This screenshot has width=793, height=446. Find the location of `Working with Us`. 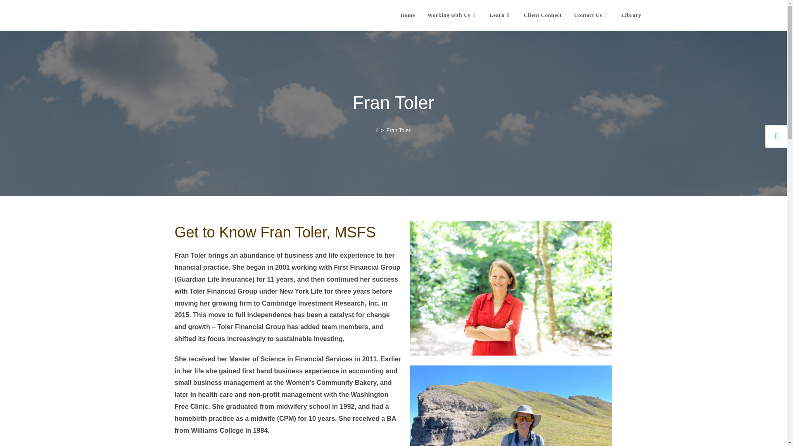

Working with Us is located at coordinates (452, 15).